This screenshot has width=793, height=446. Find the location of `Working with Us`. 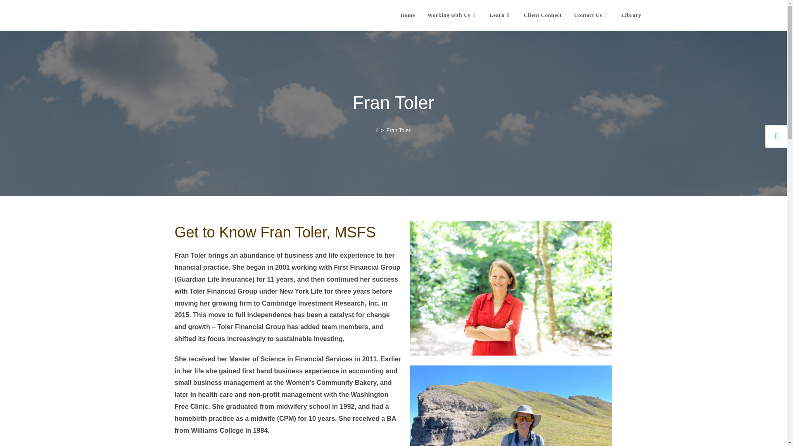

Working with Us is located at coordinates (452, 15).